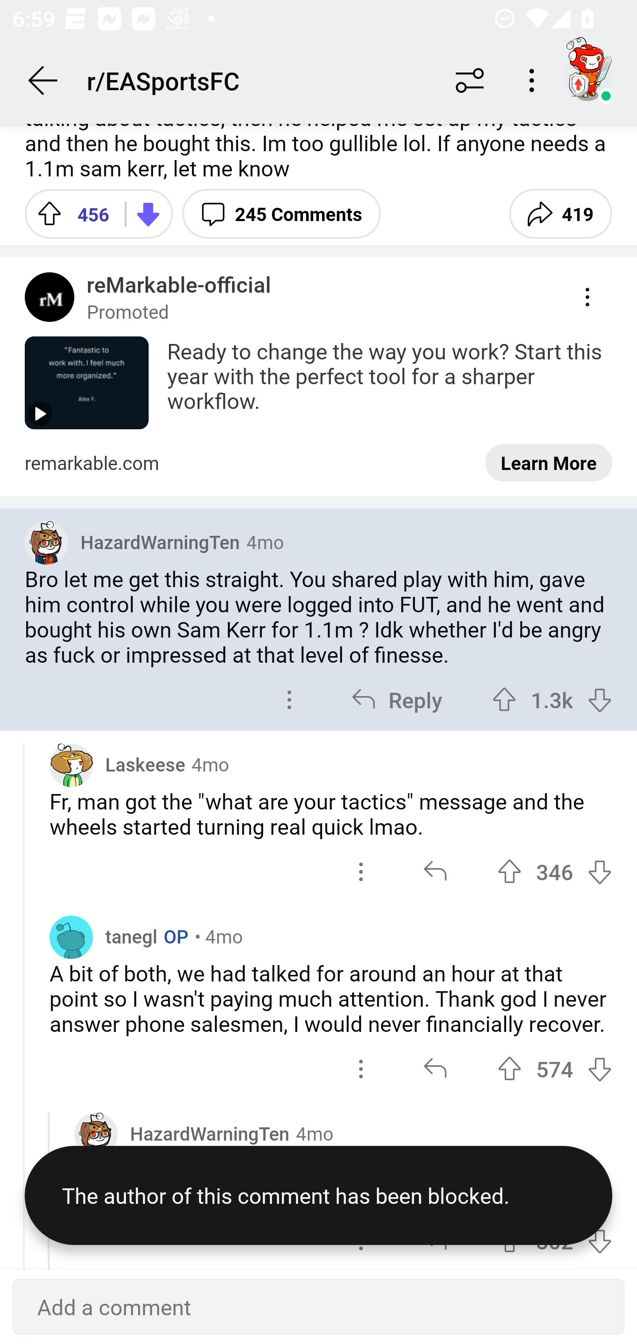  Describe the element at coordinates (534, 80) in the screenshot. I see `More options` at that location.